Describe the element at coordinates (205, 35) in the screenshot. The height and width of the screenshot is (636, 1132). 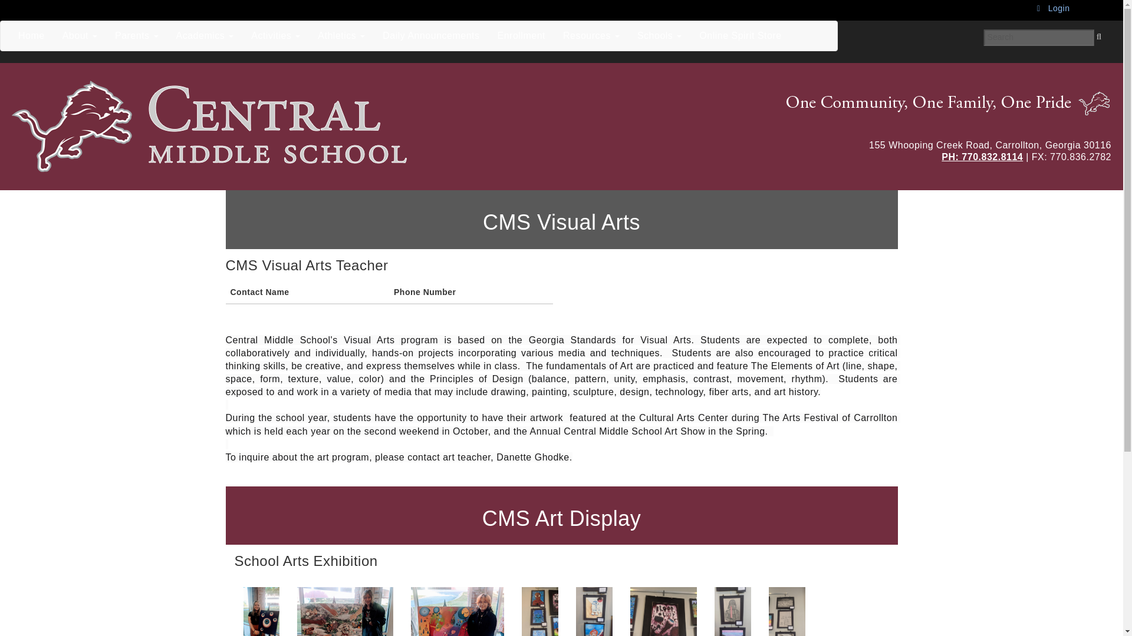
I see `Academics` at that location.